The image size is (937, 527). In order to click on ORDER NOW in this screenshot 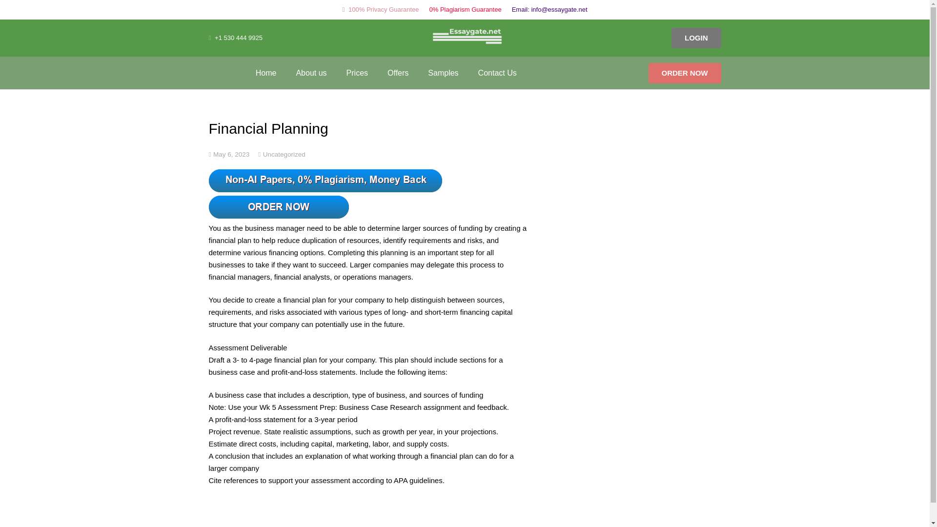, I will do `click(684, 72)`.